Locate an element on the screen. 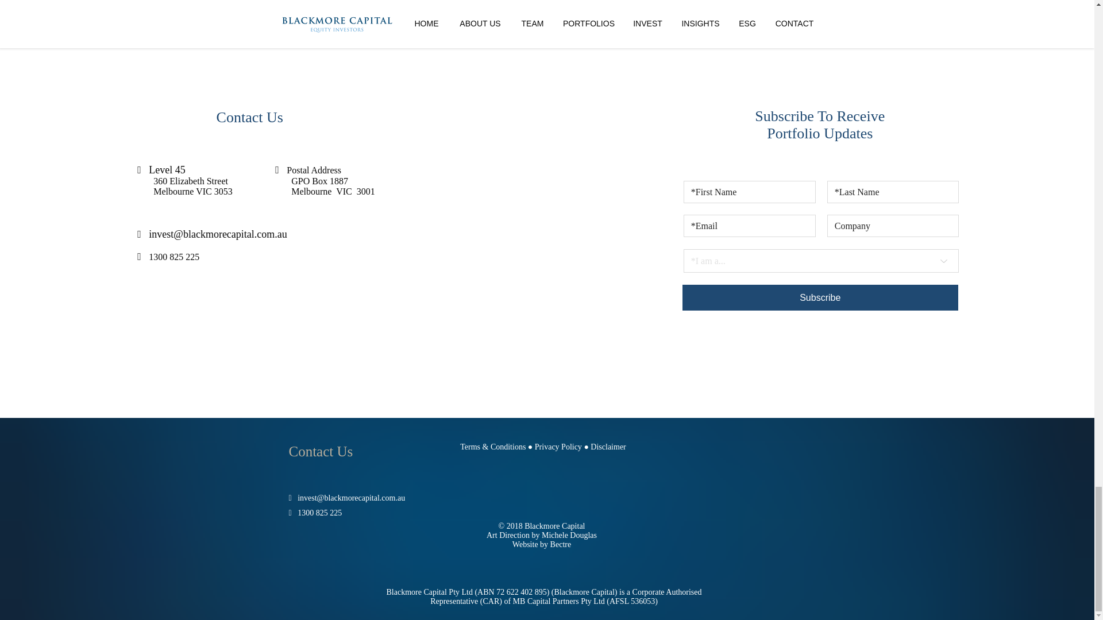 The image size is (1103, 620). Investor Update - June 2024 - End of Financial Year is located at coordinates (361, 10).